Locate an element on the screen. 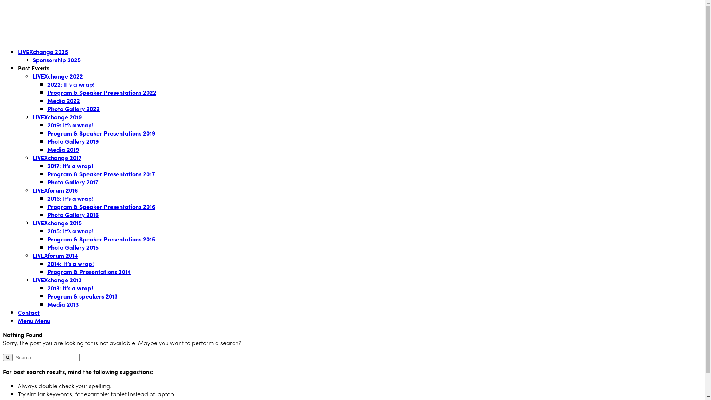 The image size is (711, 400). LIVEXforum 2016 is located at coordinates (55, 190).